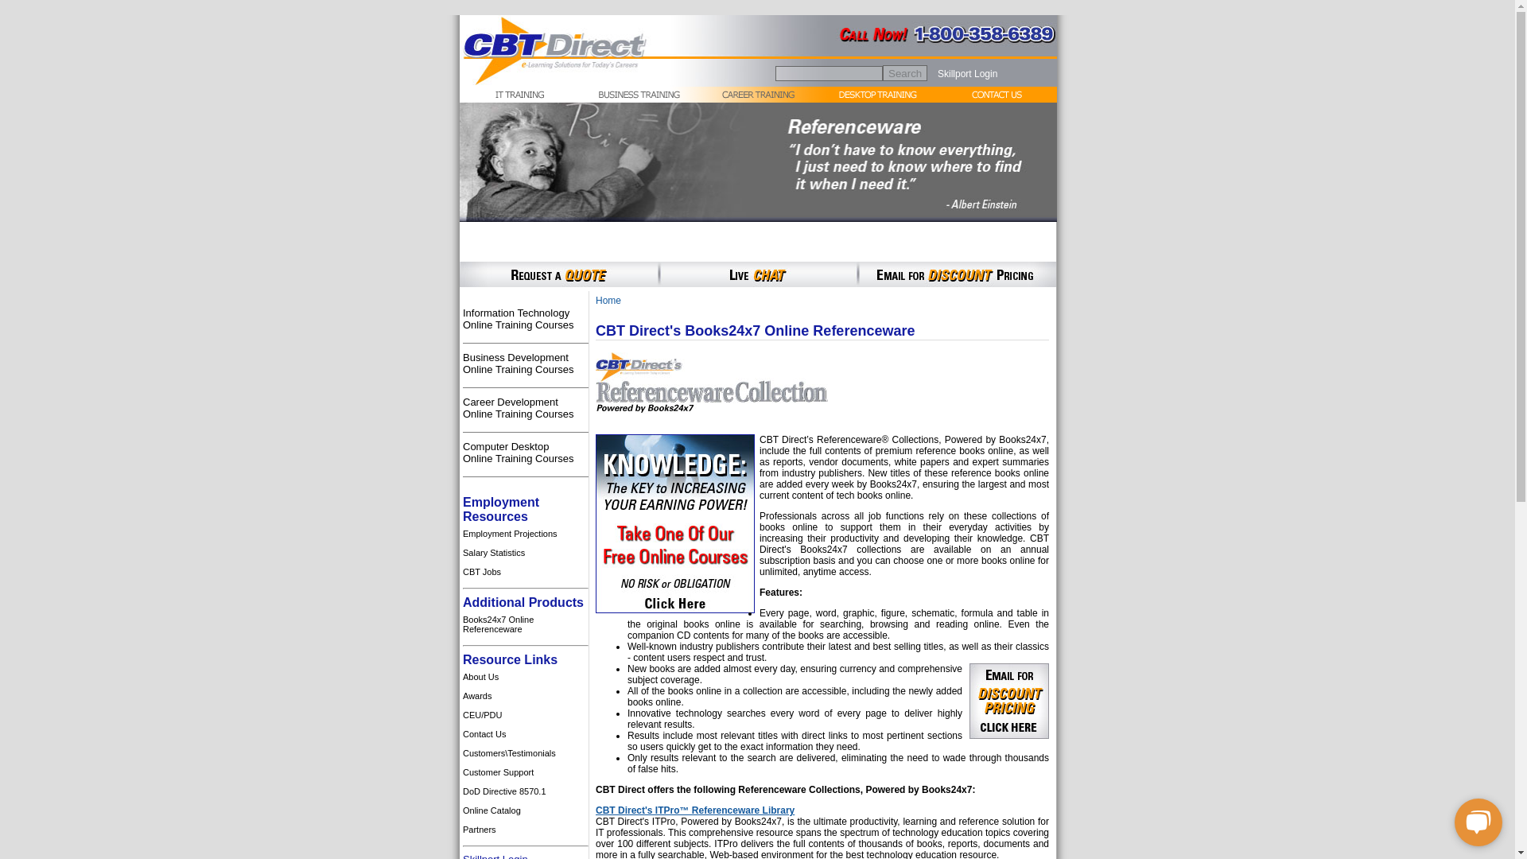 This screenshot has height=859, width=1527. What do you see at coordinates (525, 810) in the screenshot?
I see `Awards` at bounding box center [525, 810].